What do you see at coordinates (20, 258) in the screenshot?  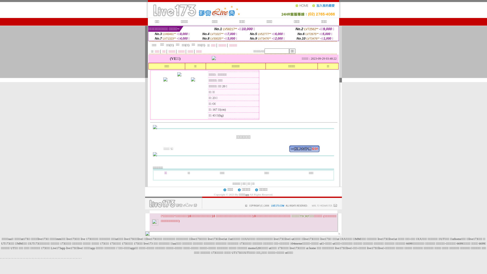 I see `.` at bounding box center [20, 258].